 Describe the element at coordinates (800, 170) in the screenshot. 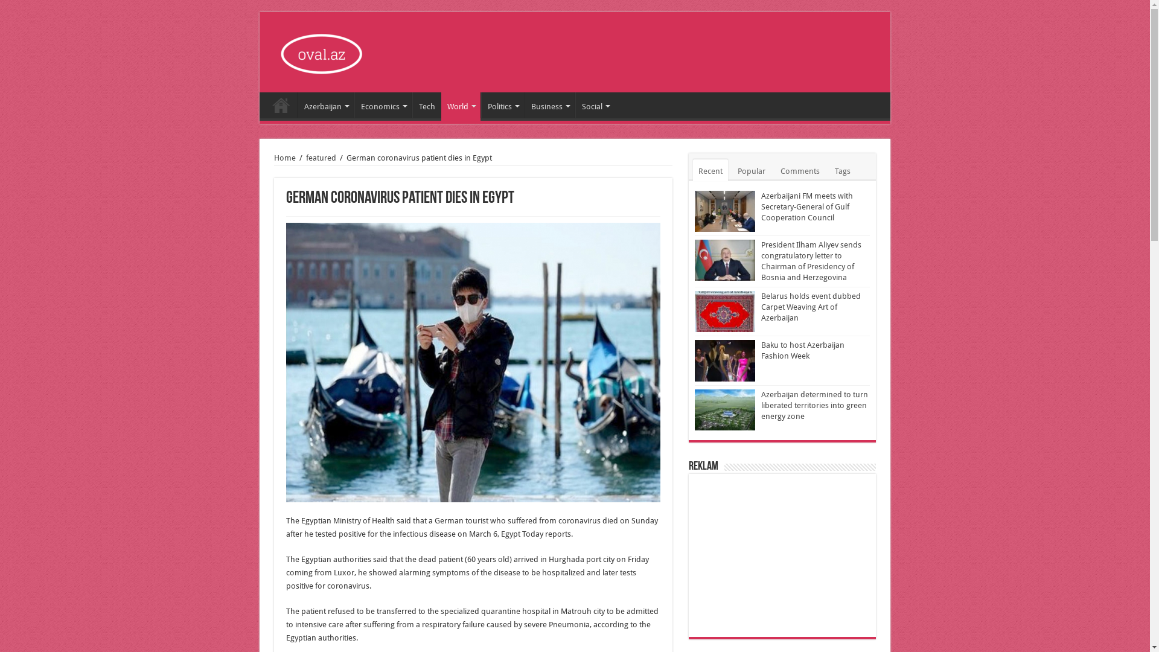

I see `Comments` at that location.